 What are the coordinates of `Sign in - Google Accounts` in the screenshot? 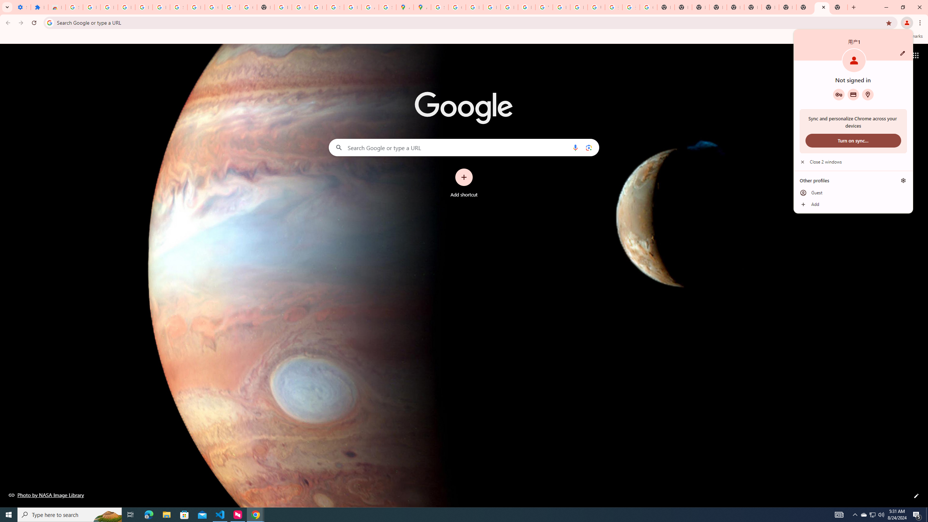 It's located at (178, 7).